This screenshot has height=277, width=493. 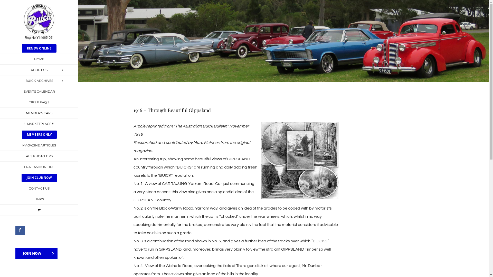 I want to click on HOME, so click(x=39, y=59).